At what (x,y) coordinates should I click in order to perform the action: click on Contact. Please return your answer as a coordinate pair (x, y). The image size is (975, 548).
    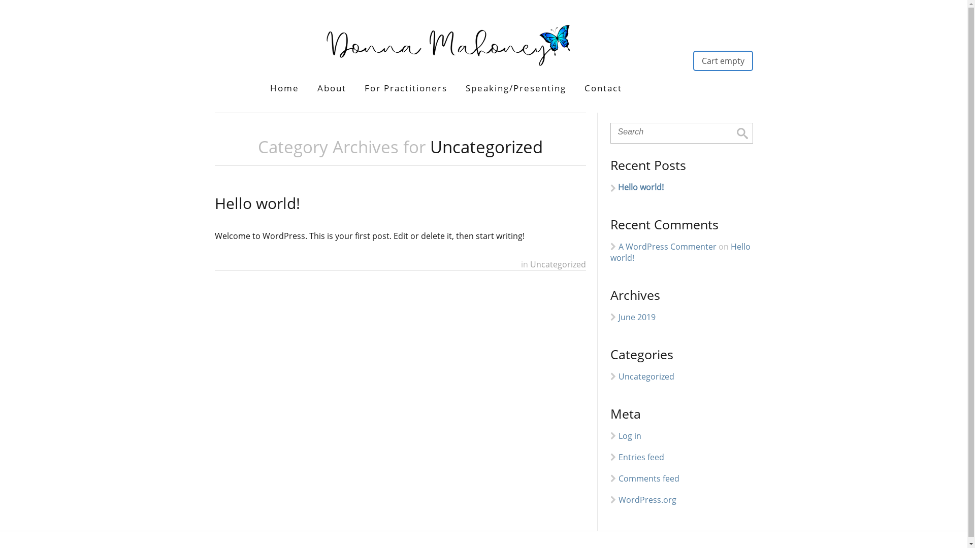
    Looking at the image, I should click on (603, 88).